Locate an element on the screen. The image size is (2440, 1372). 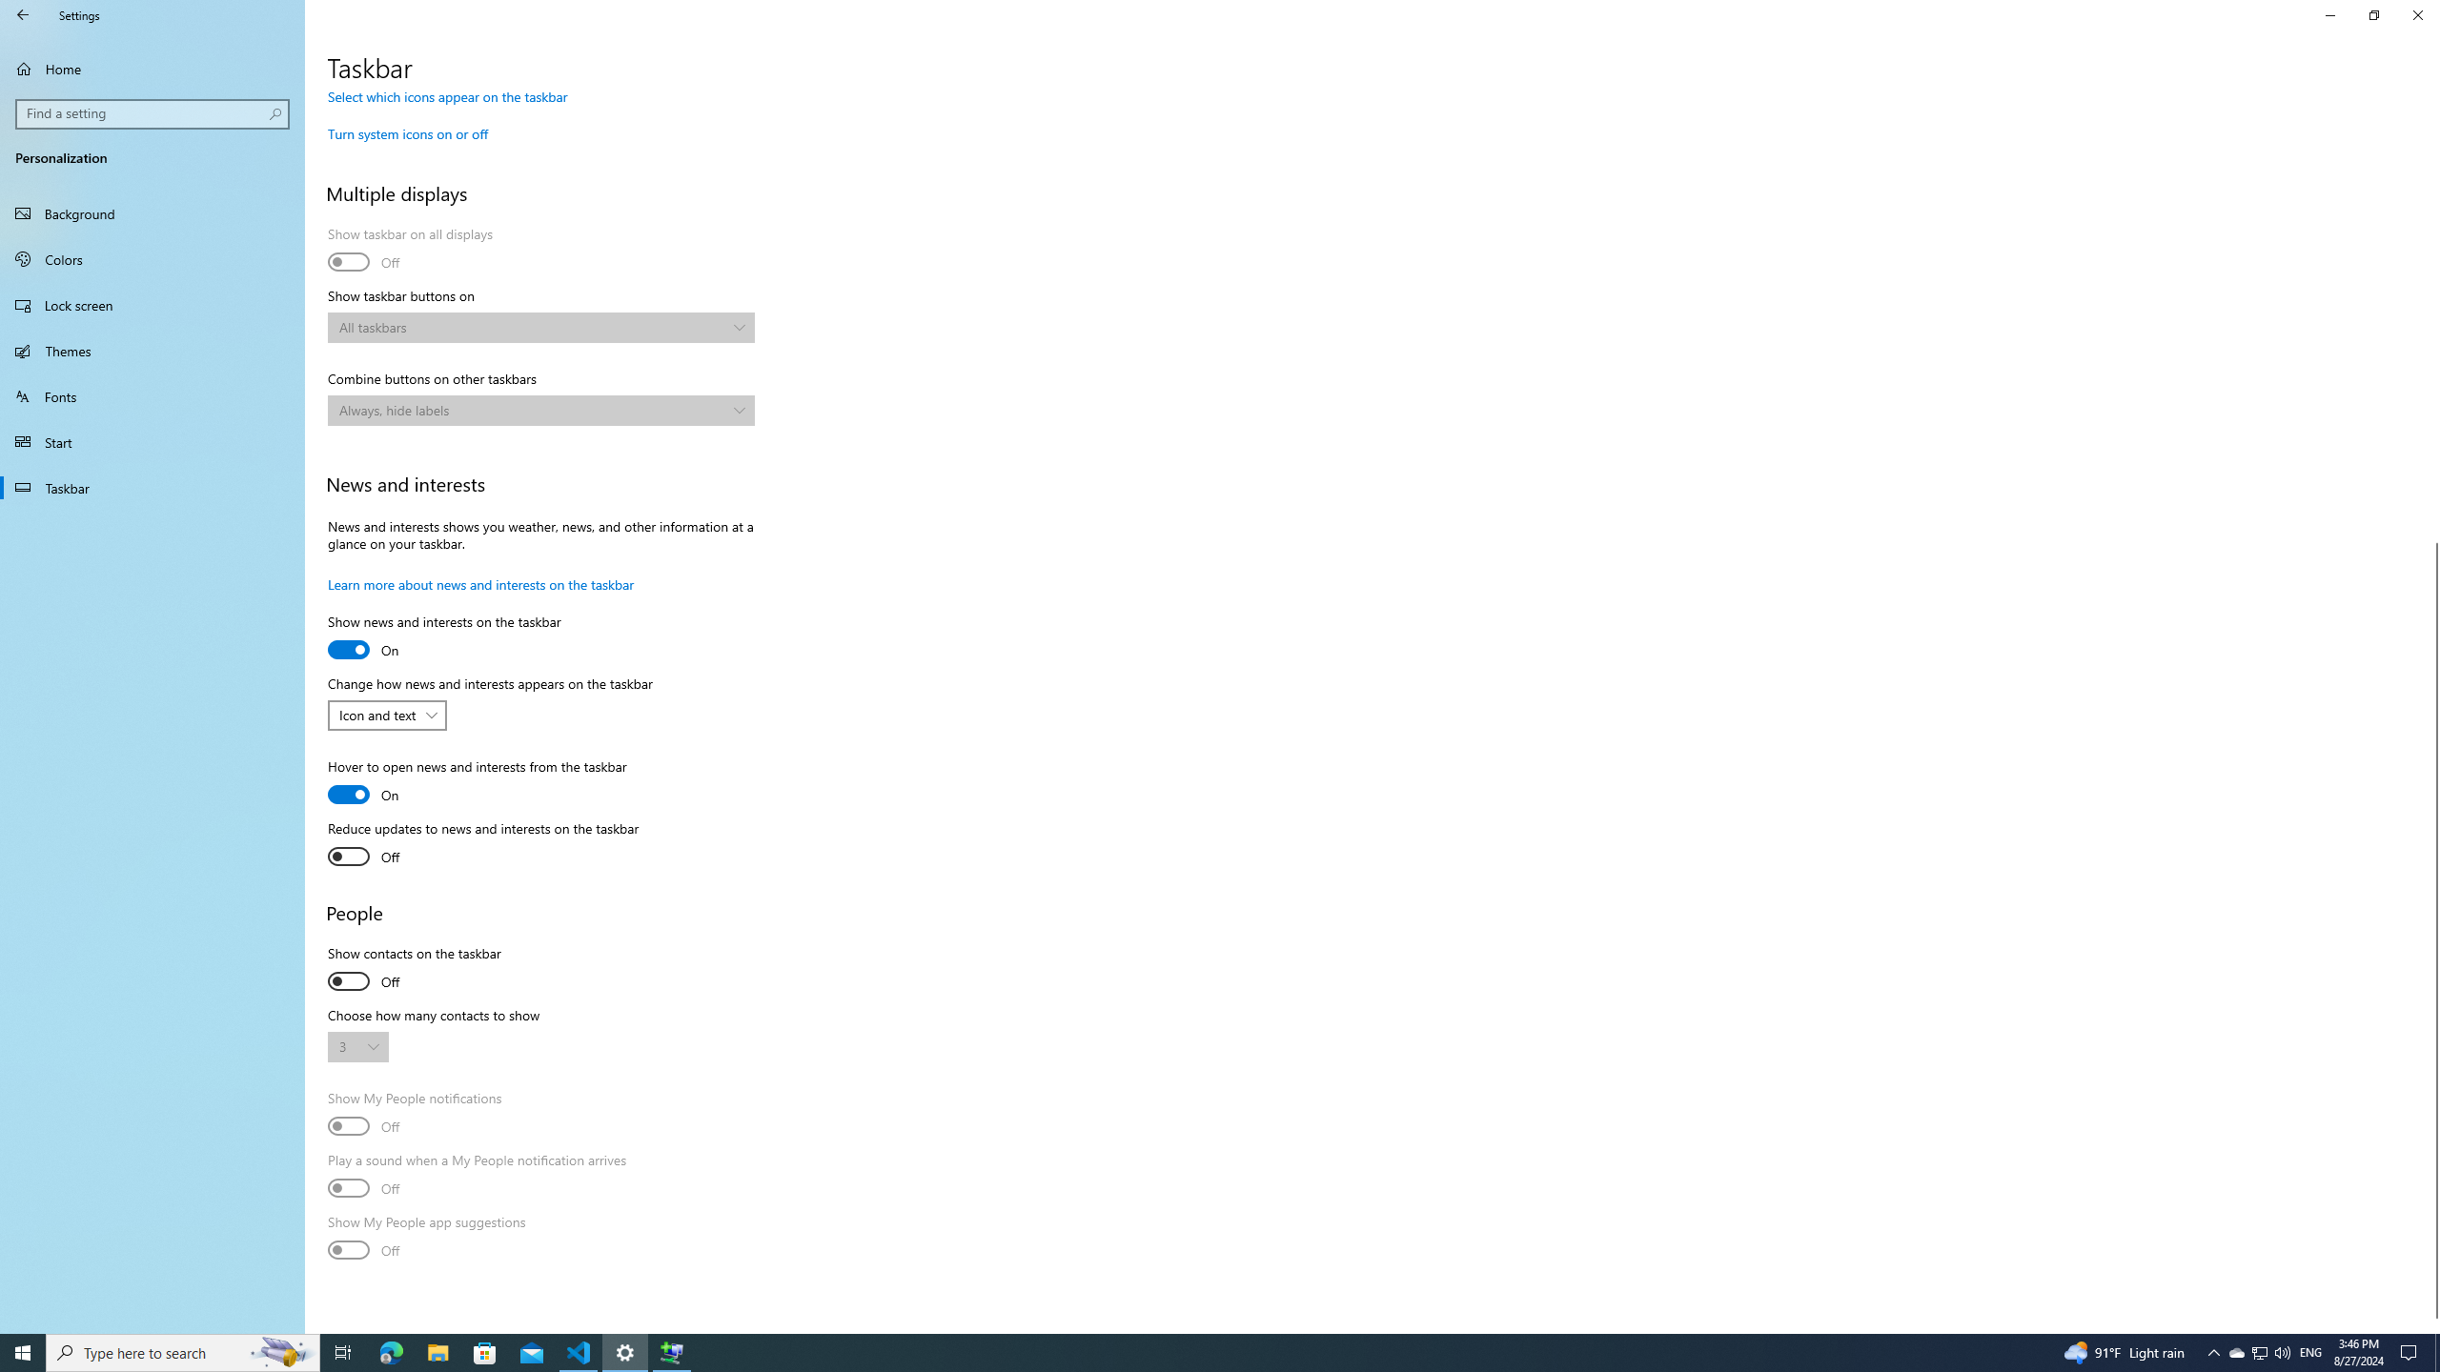
Show contacts on the taskbar is located at coordinates (414, 970).